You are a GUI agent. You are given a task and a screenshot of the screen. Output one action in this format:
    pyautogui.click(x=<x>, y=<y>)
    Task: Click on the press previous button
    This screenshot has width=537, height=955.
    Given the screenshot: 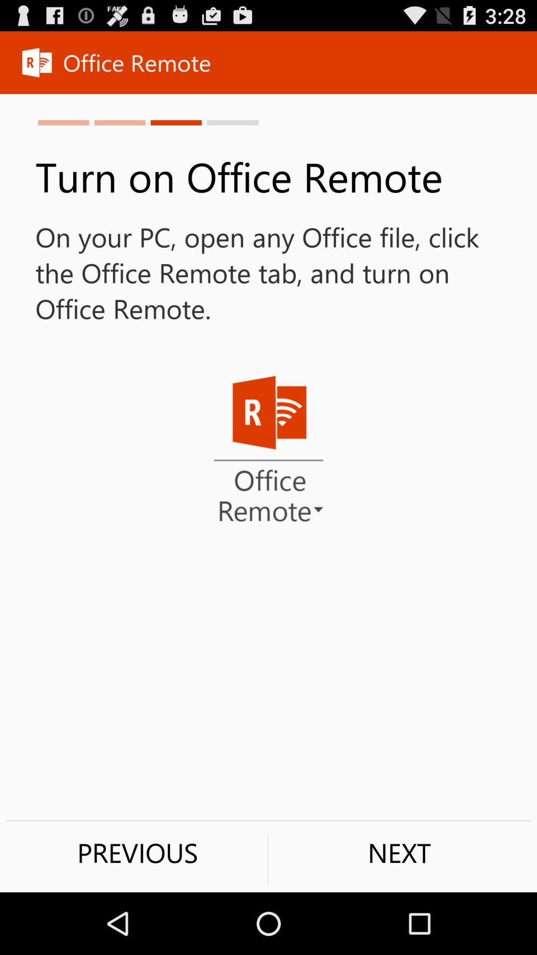 What is the action you would take?
    pyautogui.click(x=137, y=853)
    